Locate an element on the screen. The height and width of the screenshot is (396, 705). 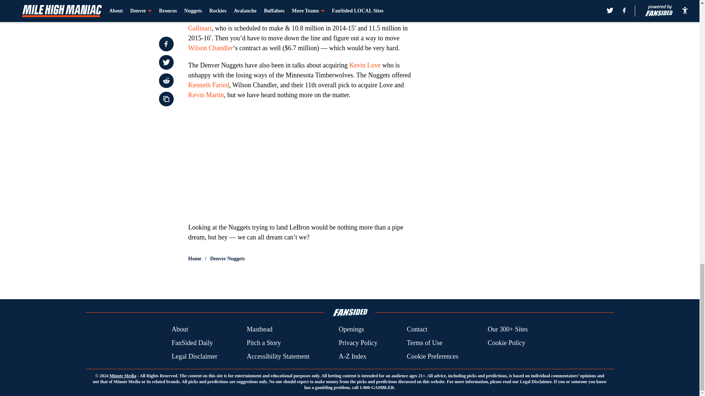
Openings is located at coordinates (351, 329).